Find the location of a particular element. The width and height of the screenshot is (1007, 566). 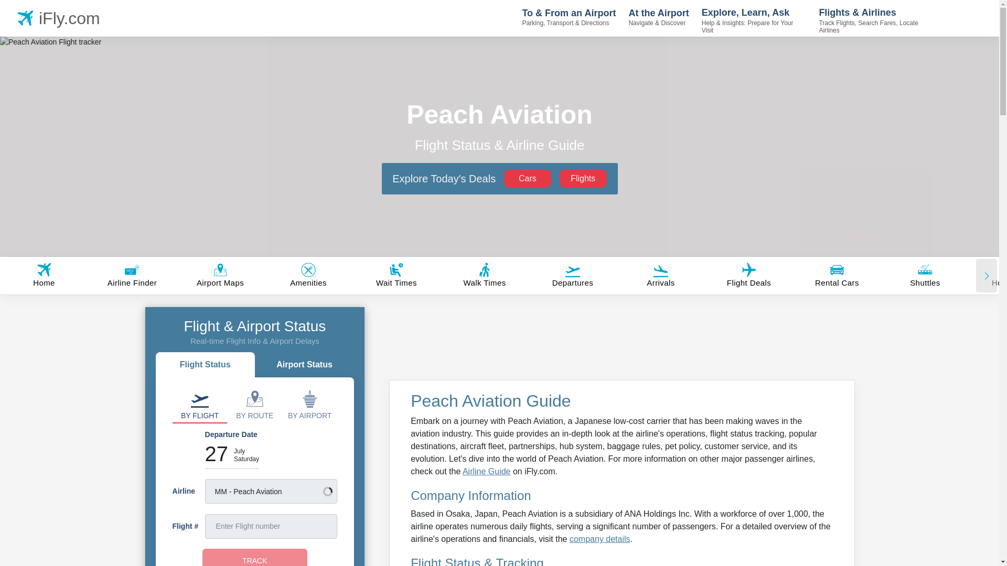

Cars is located at coordinates (528, 178).